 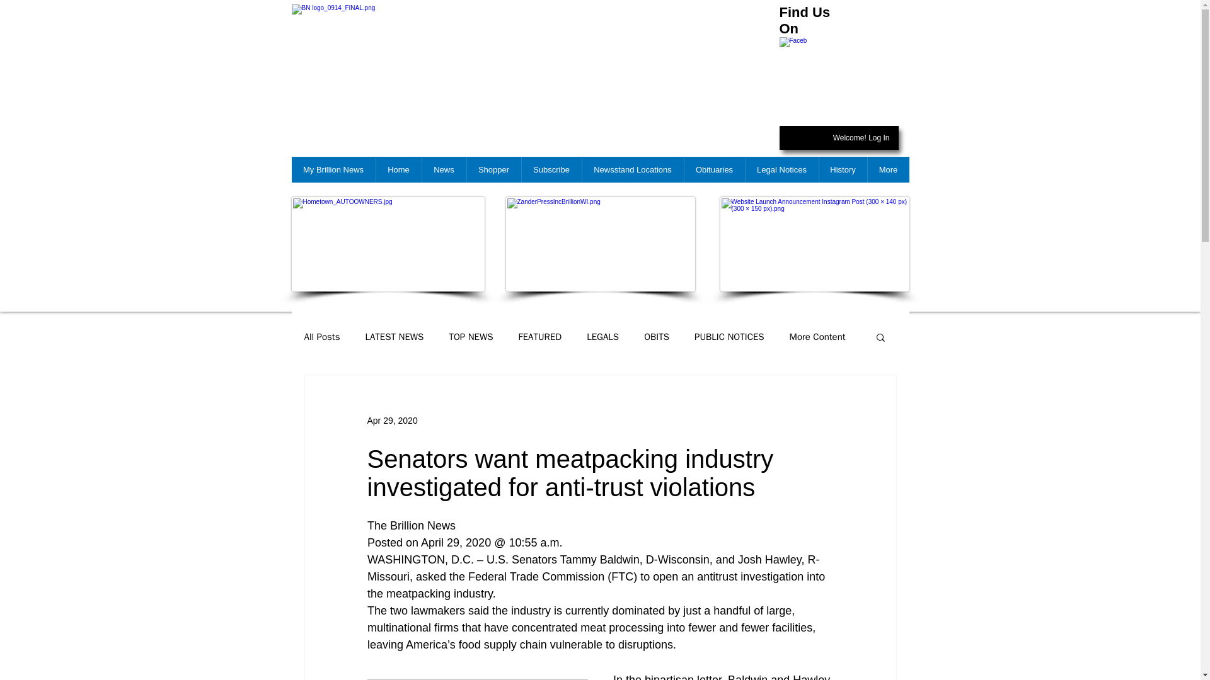 I want to click on LATEST NEWS, so click(x=395, y=337).